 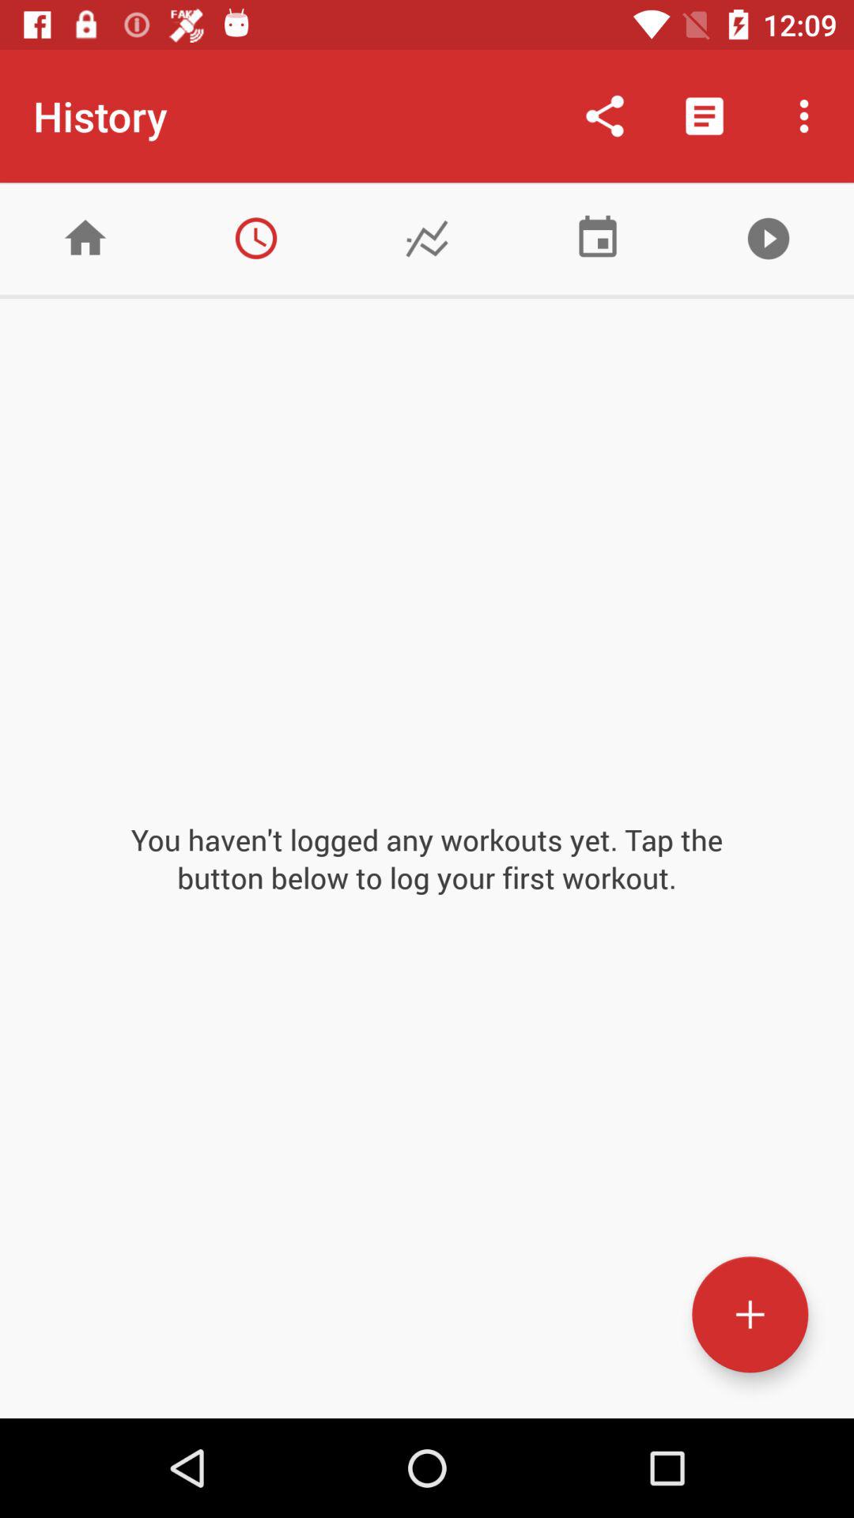 I want to click on turn on the item at the bottom right corner, so click(x=750, y=1314).